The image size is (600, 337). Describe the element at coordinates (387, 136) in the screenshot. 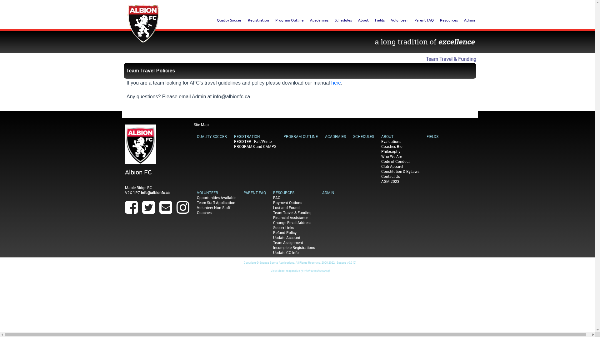

I see `ABOUT` at that location.